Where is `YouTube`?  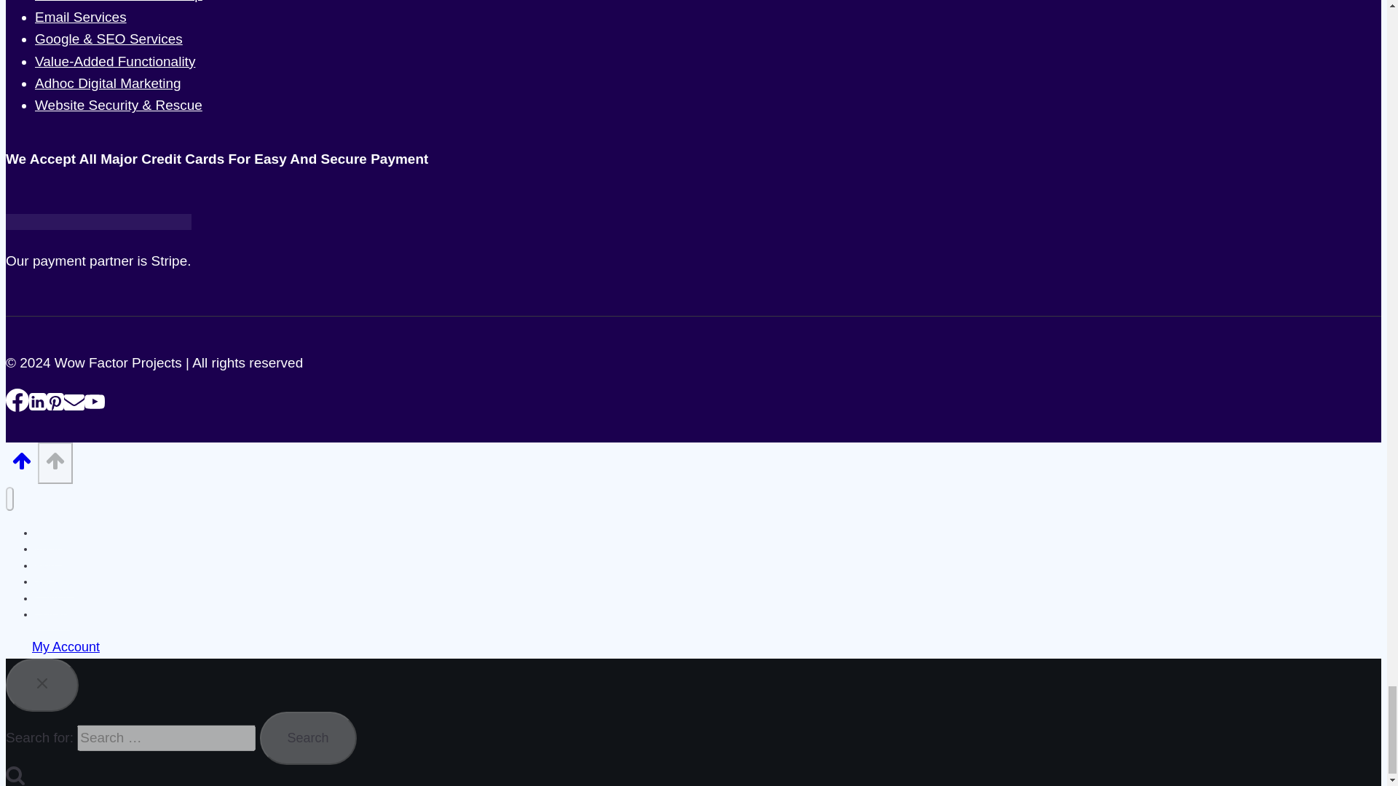 YouTube is located at coordinates (95, 401).